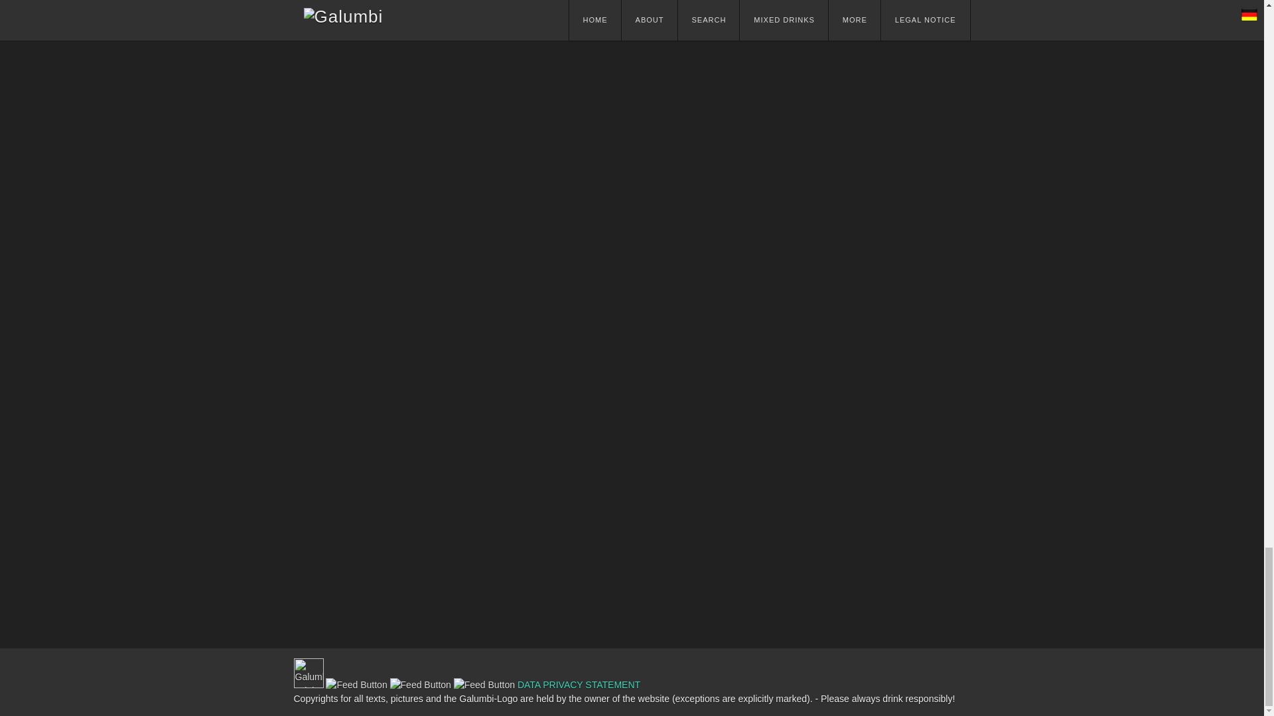 The height and width of the screenshot is (716, 1274). I want to click on Post Comment, so click(350, 603).